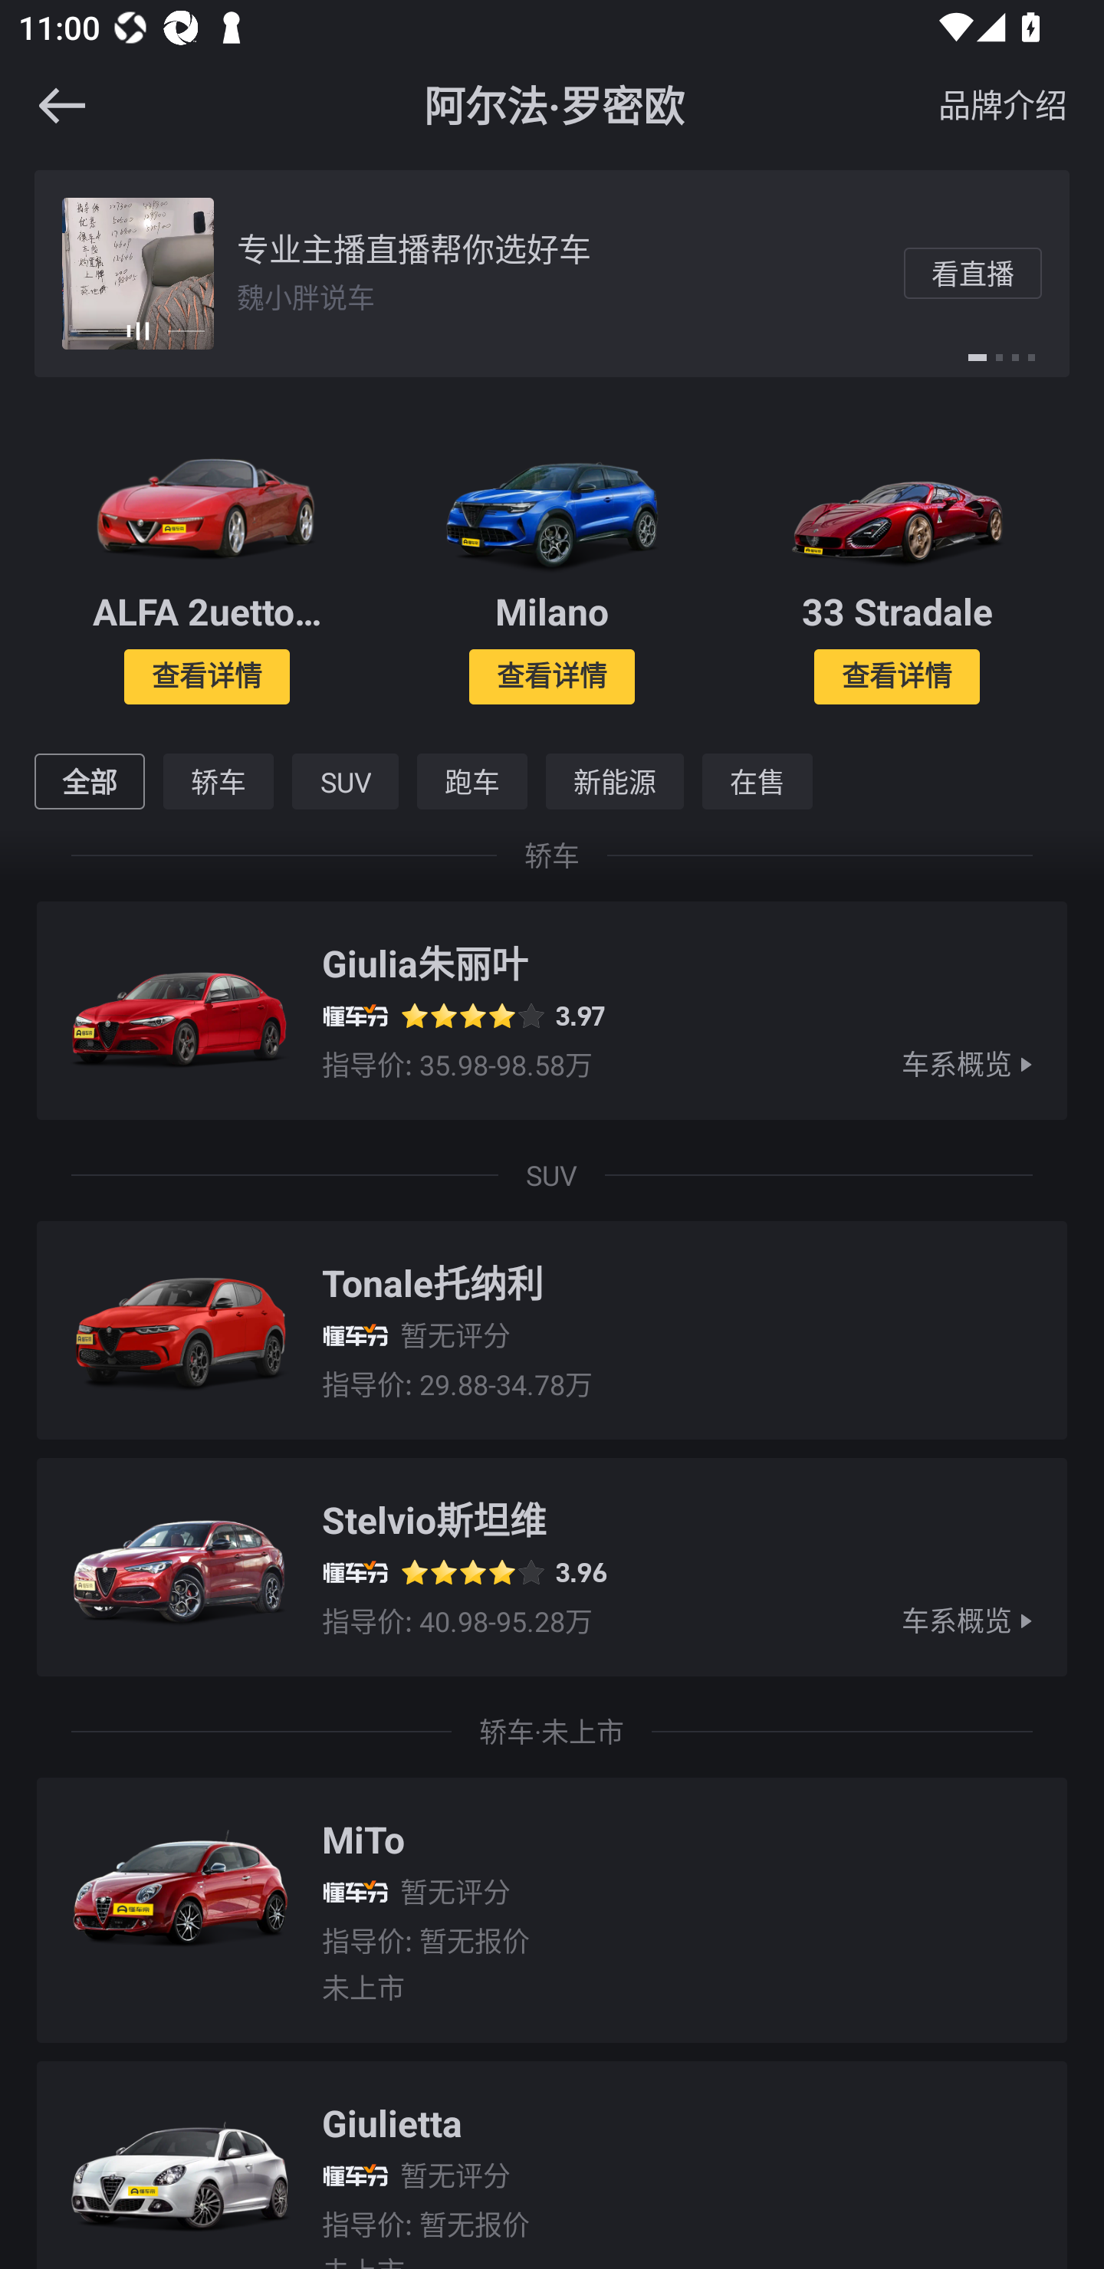 The width and height of the screenshot is (1104, 2269). I want to click on 33 Stradale 查看详情, so click(897, 564).